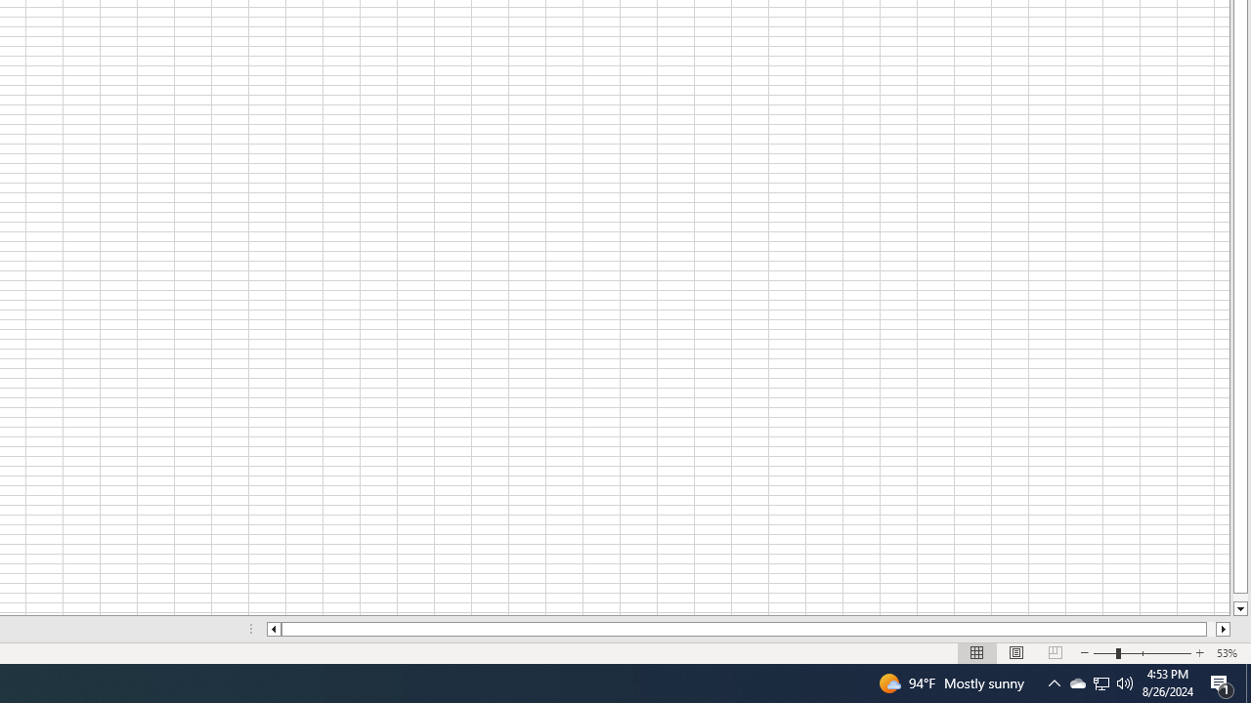 The width and height of the screenshot is (1251, 703). I want to click on Column right, so click(1224, 629).